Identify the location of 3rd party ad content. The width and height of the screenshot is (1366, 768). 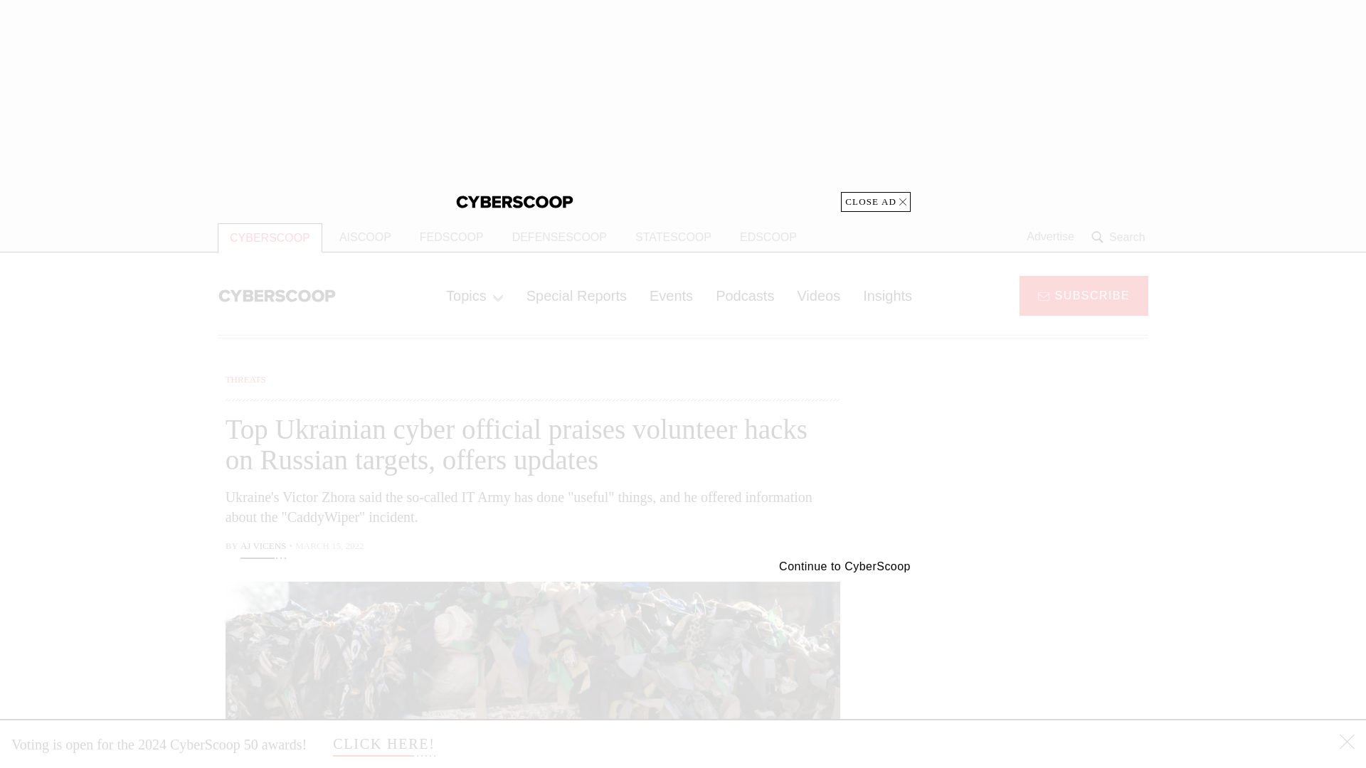
(1034, 661).